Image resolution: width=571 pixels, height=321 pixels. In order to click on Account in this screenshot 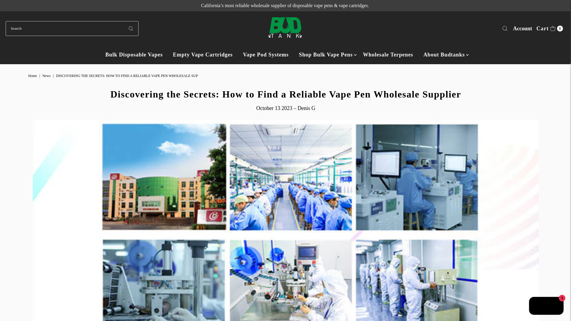, I will do `click(134, 55)`.